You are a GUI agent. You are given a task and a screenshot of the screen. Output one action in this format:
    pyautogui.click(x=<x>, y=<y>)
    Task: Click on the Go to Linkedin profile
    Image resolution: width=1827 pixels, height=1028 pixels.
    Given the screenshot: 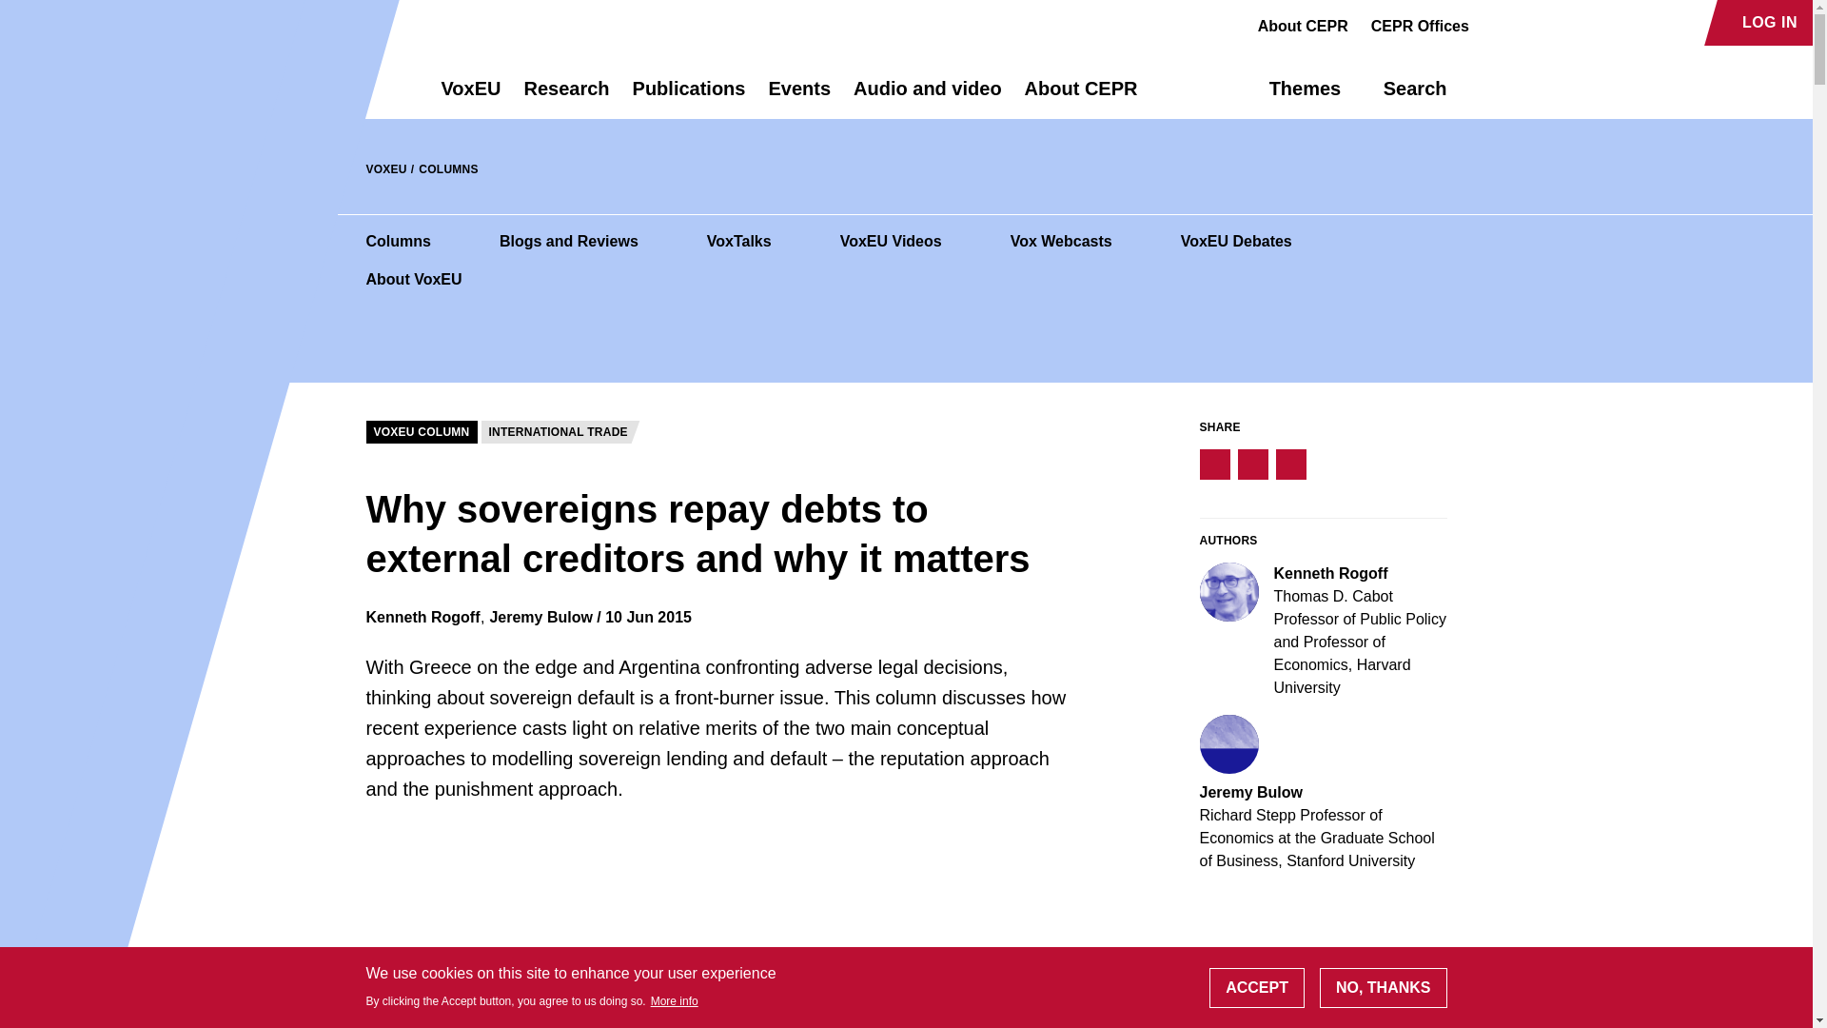 What is the action you would take?
    pyautogui.click(x=1561, y=23)
    